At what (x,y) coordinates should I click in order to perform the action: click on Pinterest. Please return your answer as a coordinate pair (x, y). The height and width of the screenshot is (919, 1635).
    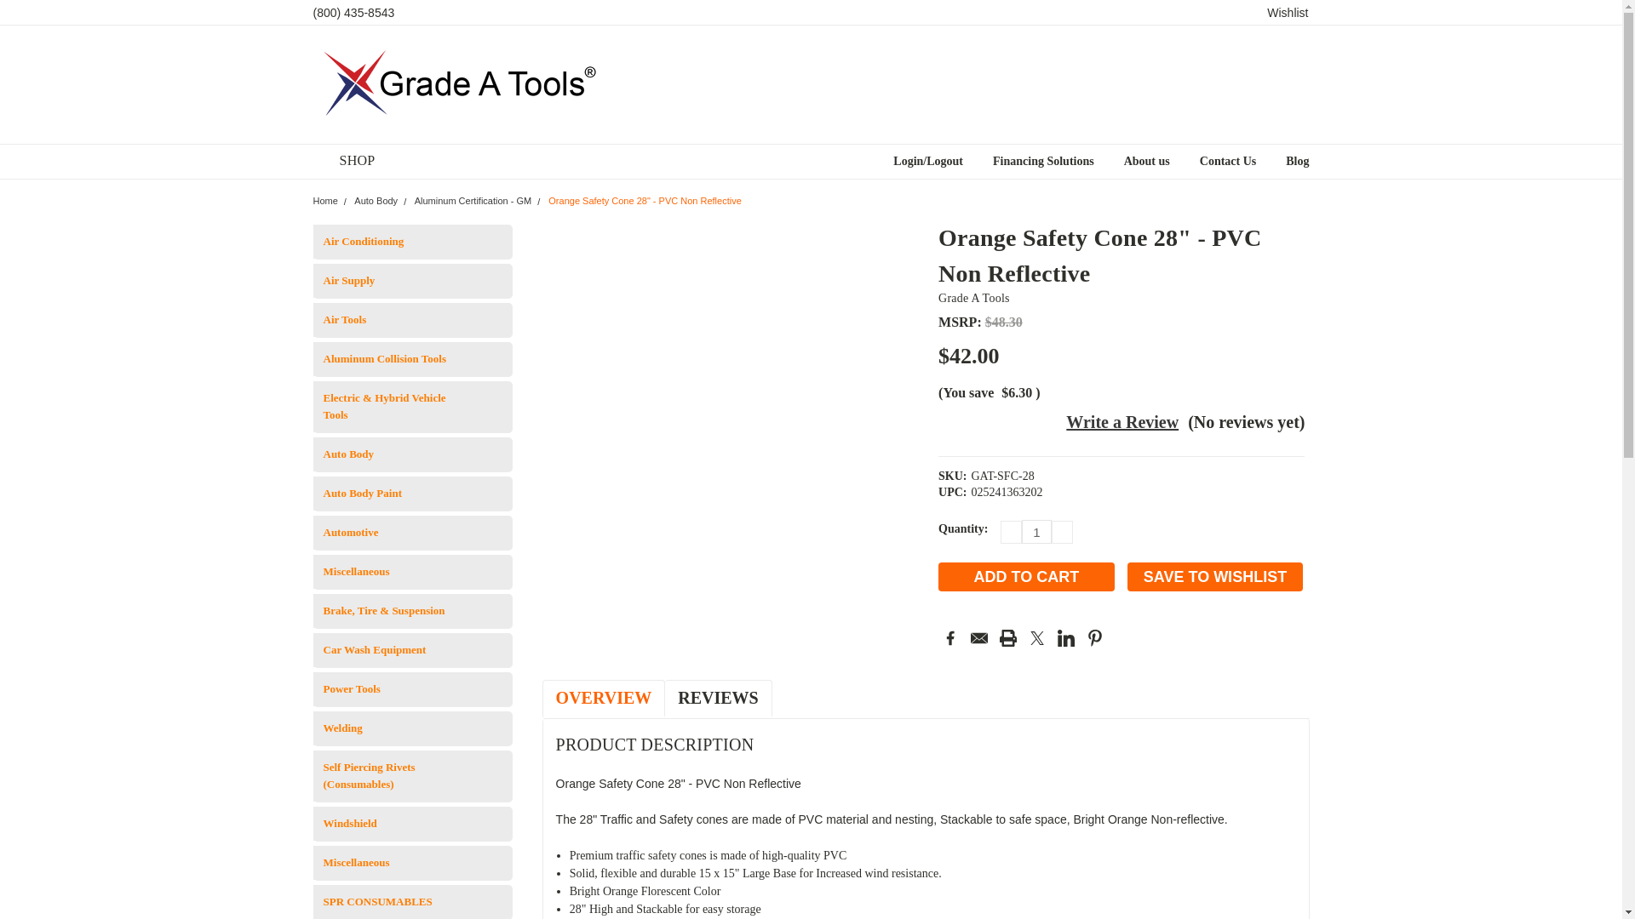
    Looking at the image, I should click on (1095, 638).